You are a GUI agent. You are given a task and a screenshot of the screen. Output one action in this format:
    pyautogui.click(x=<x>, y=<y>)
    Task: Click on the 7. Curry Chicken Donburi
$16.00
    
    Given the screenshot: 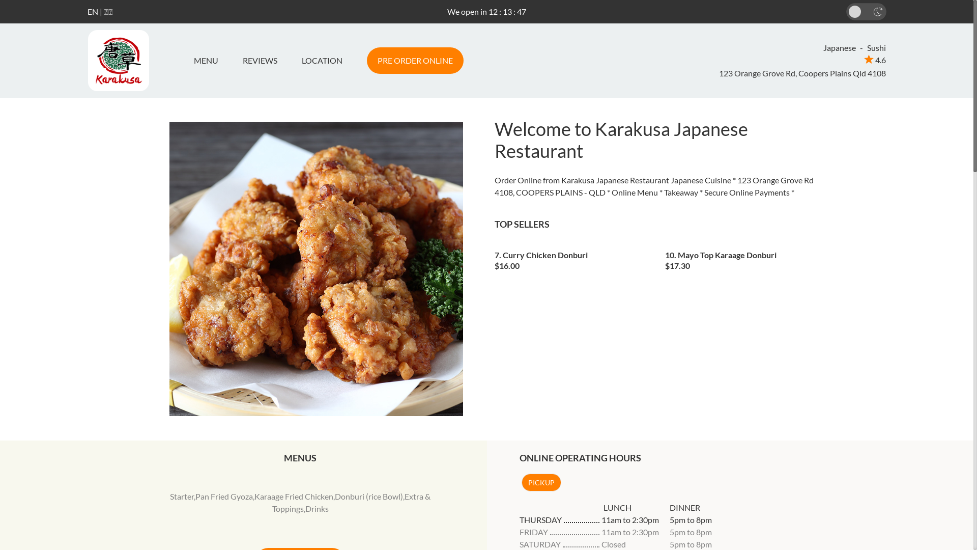 What is the action you would take?
    pyautogui.click(x=572, y=257)
    